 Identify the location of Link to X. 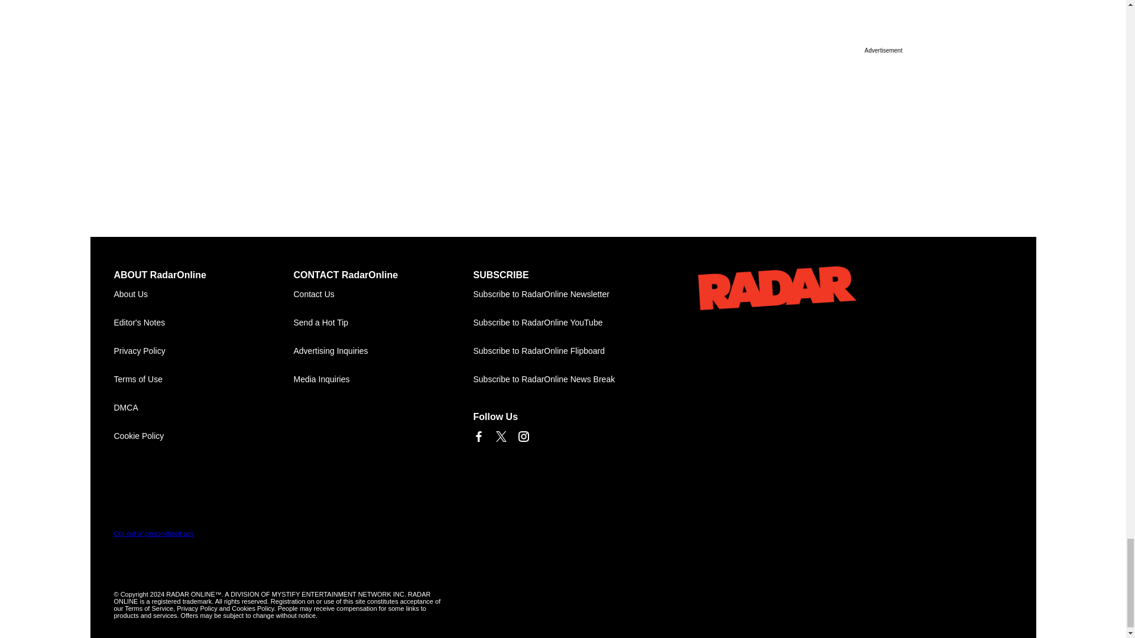
(500, 437).